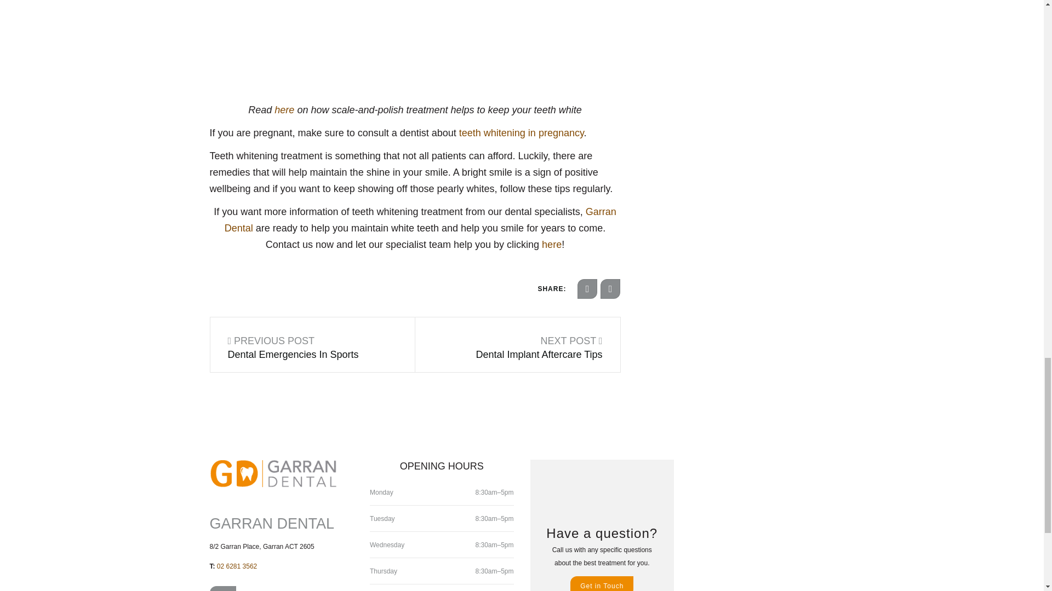 This screenshot has width=1052, height=591. What do you see at coordinates (587, 289) in the screenshot?
I see `Share on Facebook` at bounding box center [587, 289].